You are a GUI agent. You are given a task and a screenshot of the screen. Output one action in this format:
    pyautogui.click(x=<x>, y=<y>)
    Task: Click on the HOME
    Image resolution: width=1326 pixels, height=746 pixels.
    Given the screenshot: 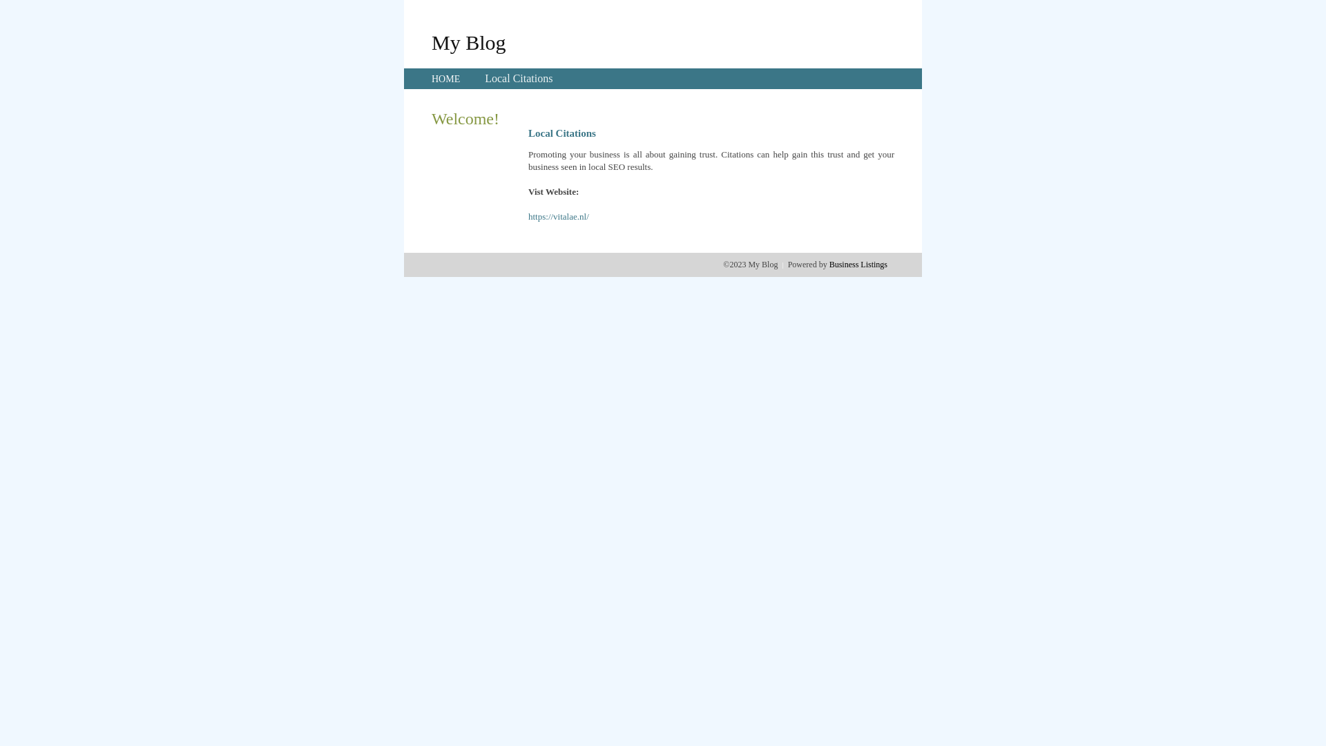 What is the action you would take?
    pyautogui.click(x=446, y=79)
    